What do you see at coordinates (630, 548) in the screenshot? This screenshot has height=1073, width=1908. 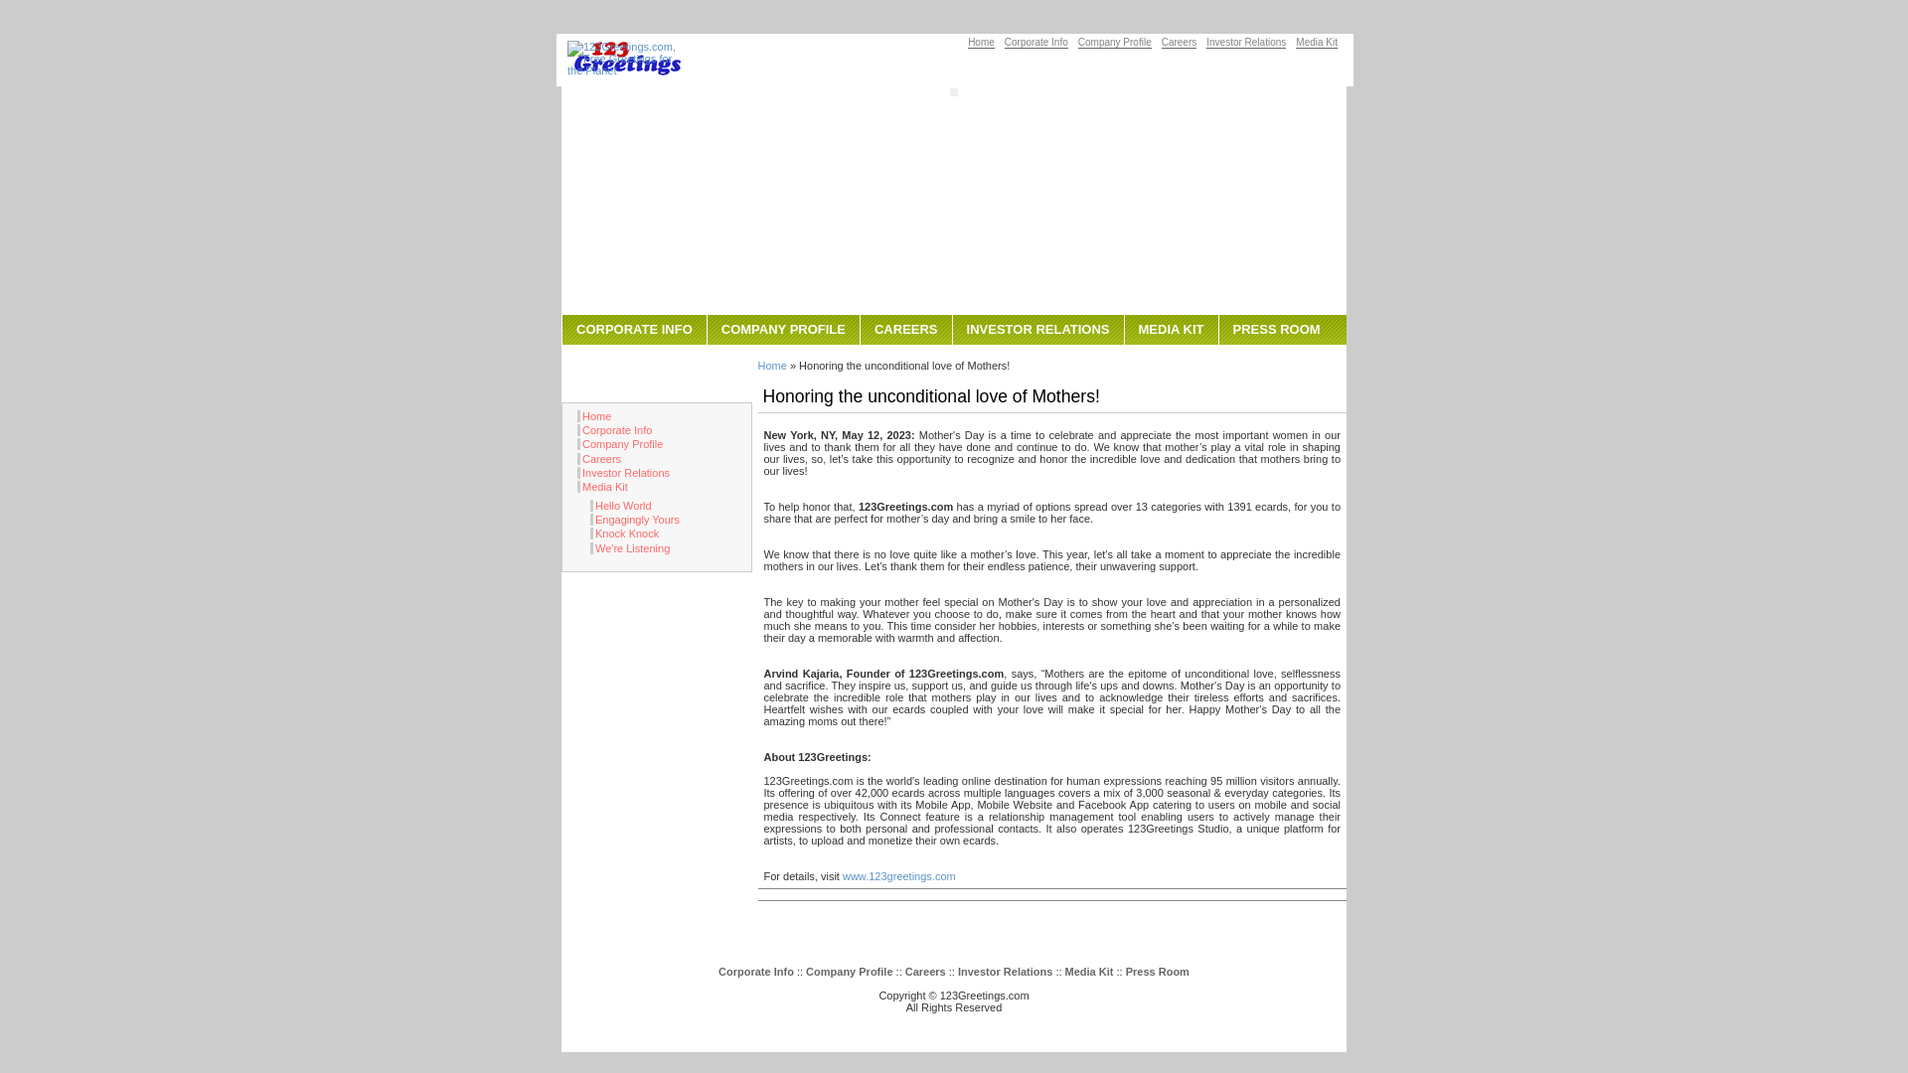 I see `We're Listening` at bounding box center [630, 548].